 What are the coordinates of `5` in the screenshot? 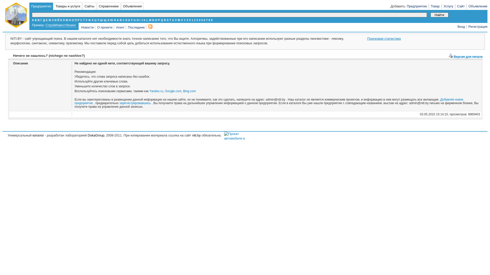 It's located at (202, 20).